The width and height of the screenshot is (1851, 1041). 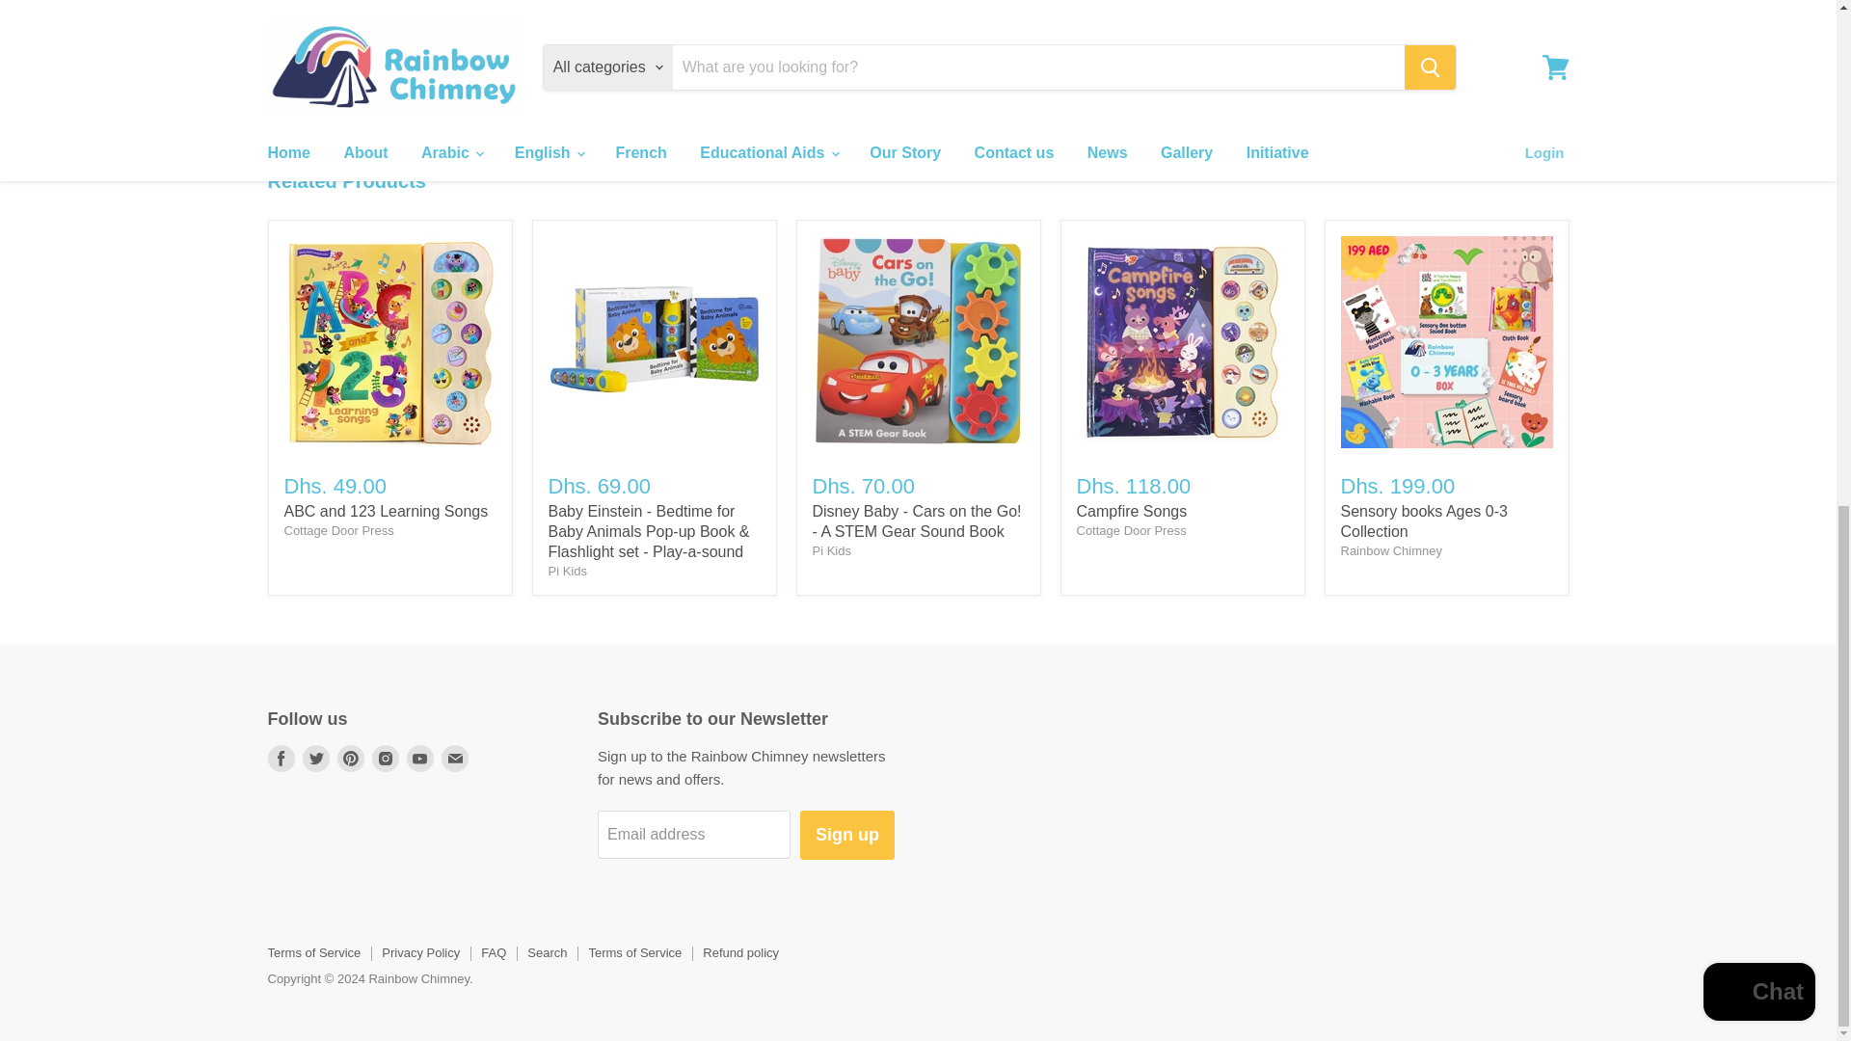 I want to click on Pi Kids, so click(x=567, y=571).